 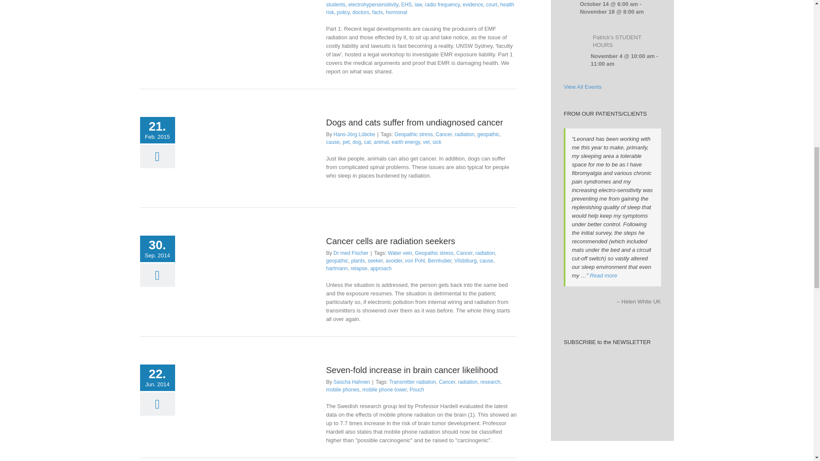 What do you see at coordinates (603, 276) in the screenshot?
I see `Complete testimonial by Helen White UK` at bounding box center [603, 276].